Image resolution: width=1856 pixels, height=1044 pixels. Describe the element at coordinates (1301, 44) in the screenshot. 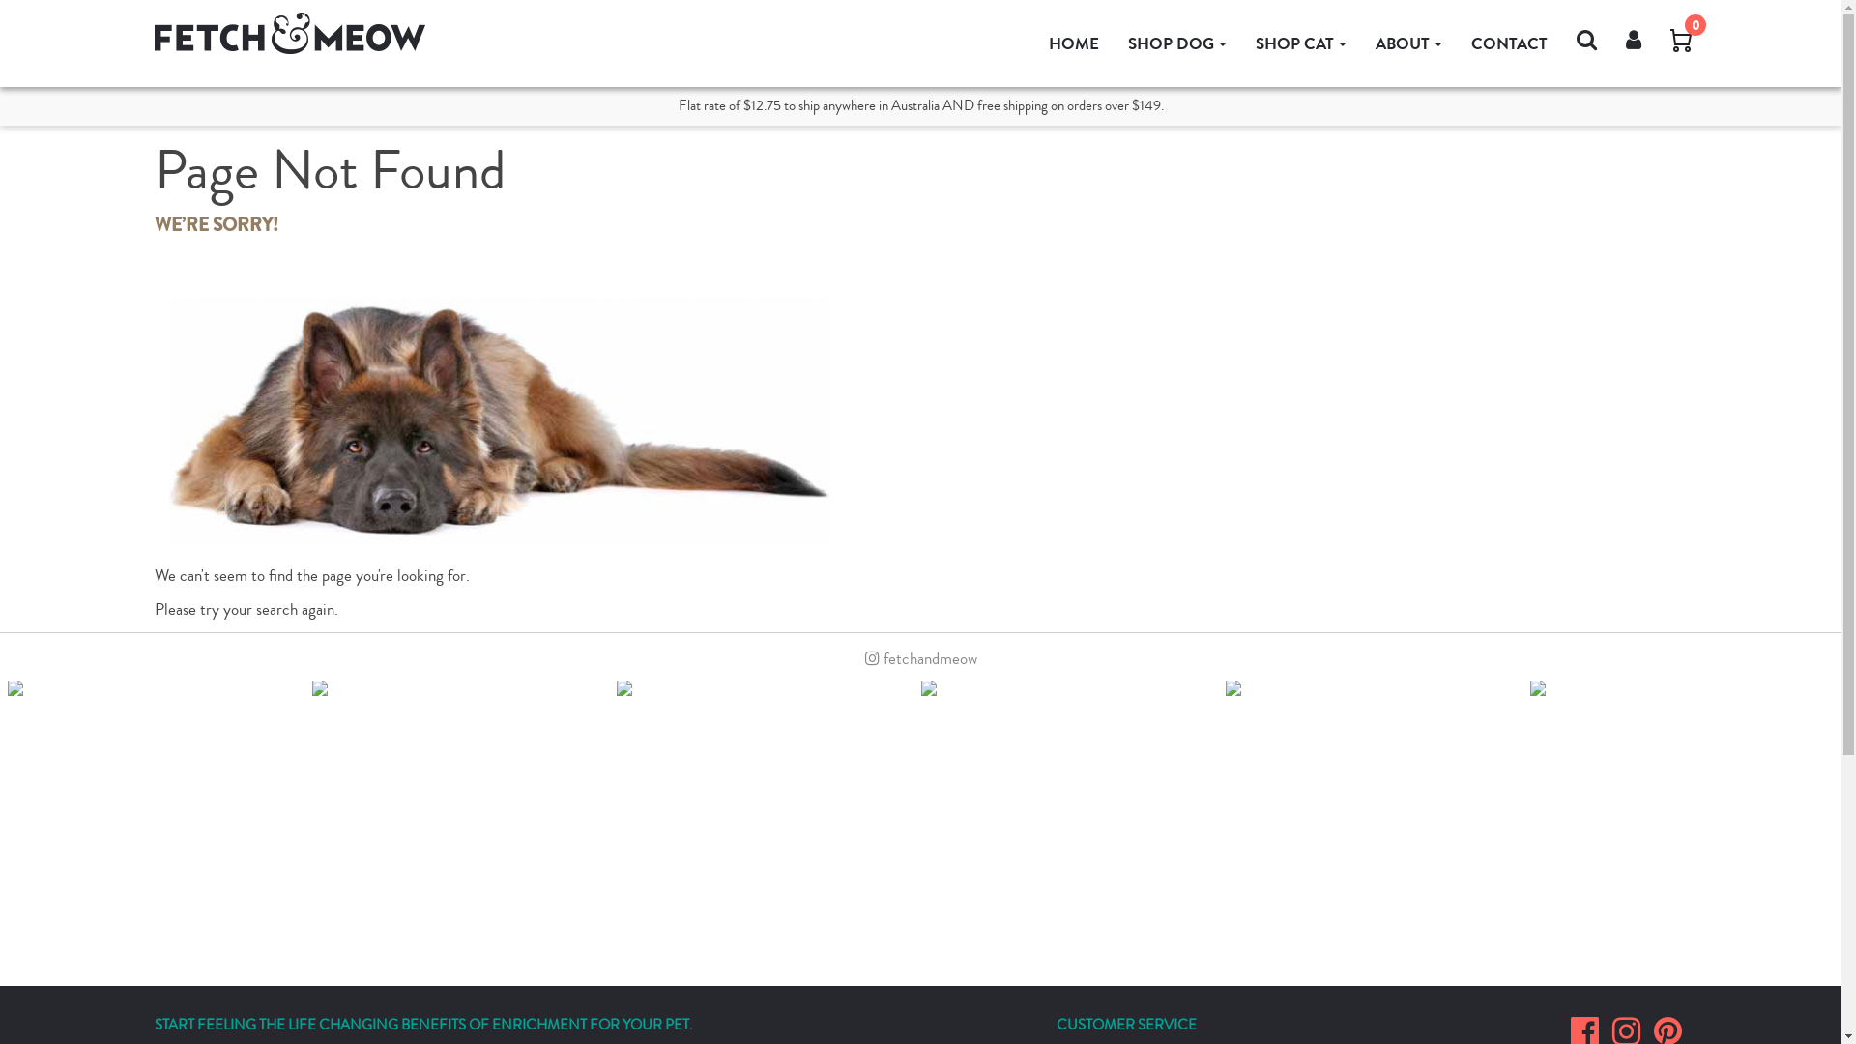

I see `SHOP CAT` at that location.